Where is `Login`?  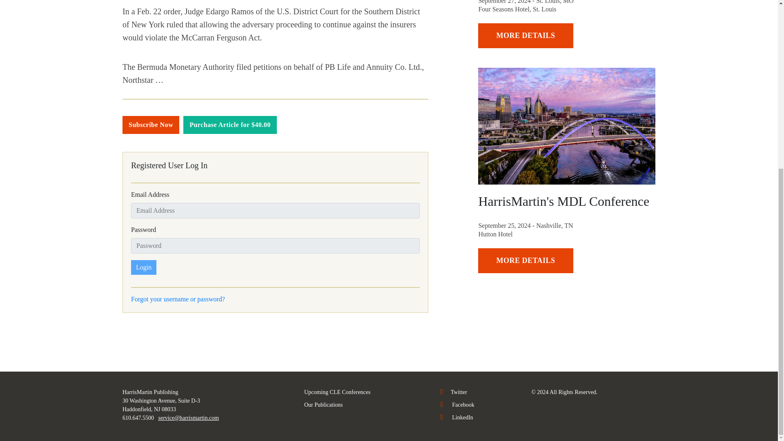
Login is located at coordinates (143, 267).